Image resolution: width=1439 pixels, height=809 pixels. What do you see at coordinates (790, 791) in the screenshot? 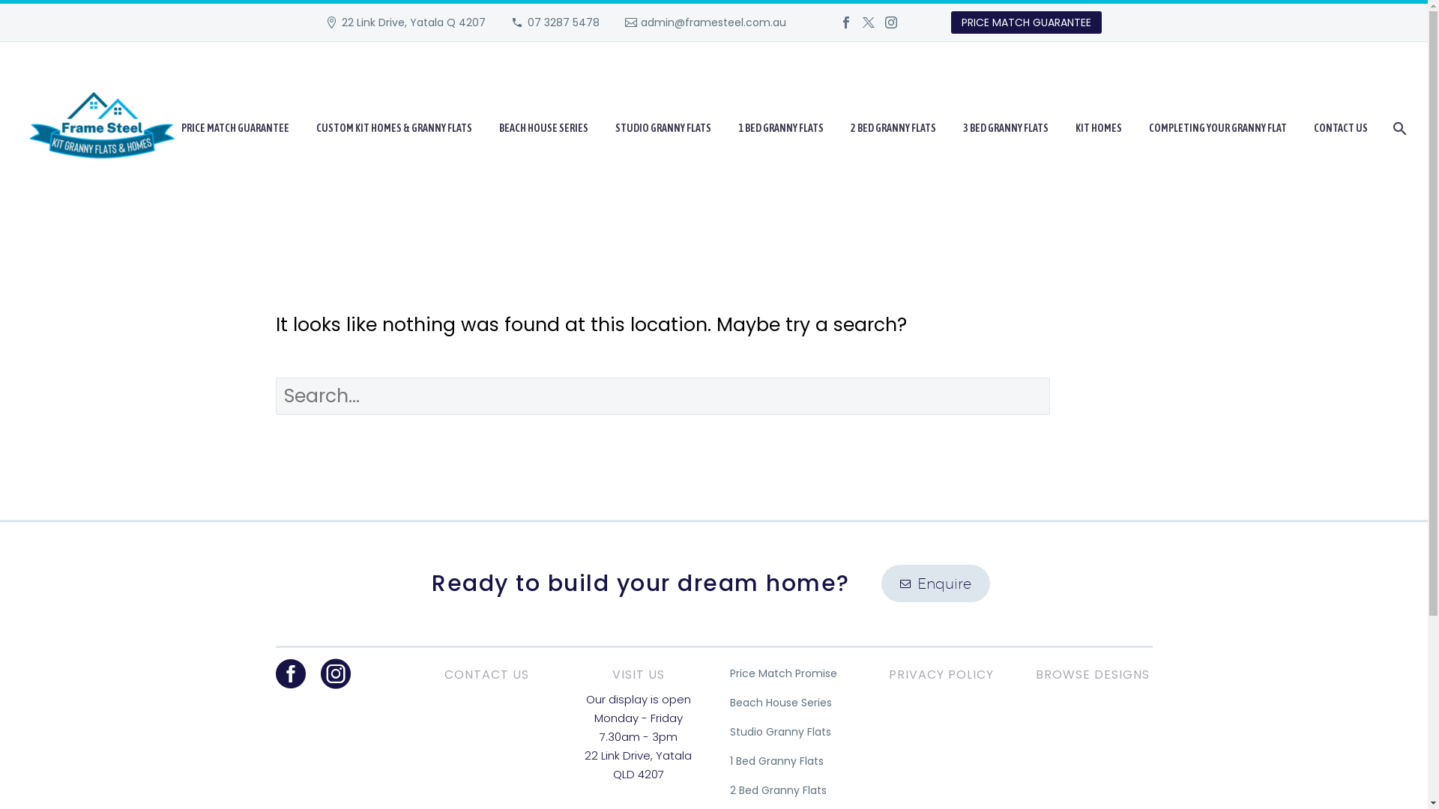
I see `2 Bed Granny Flats` at bounding box center [790, 791].